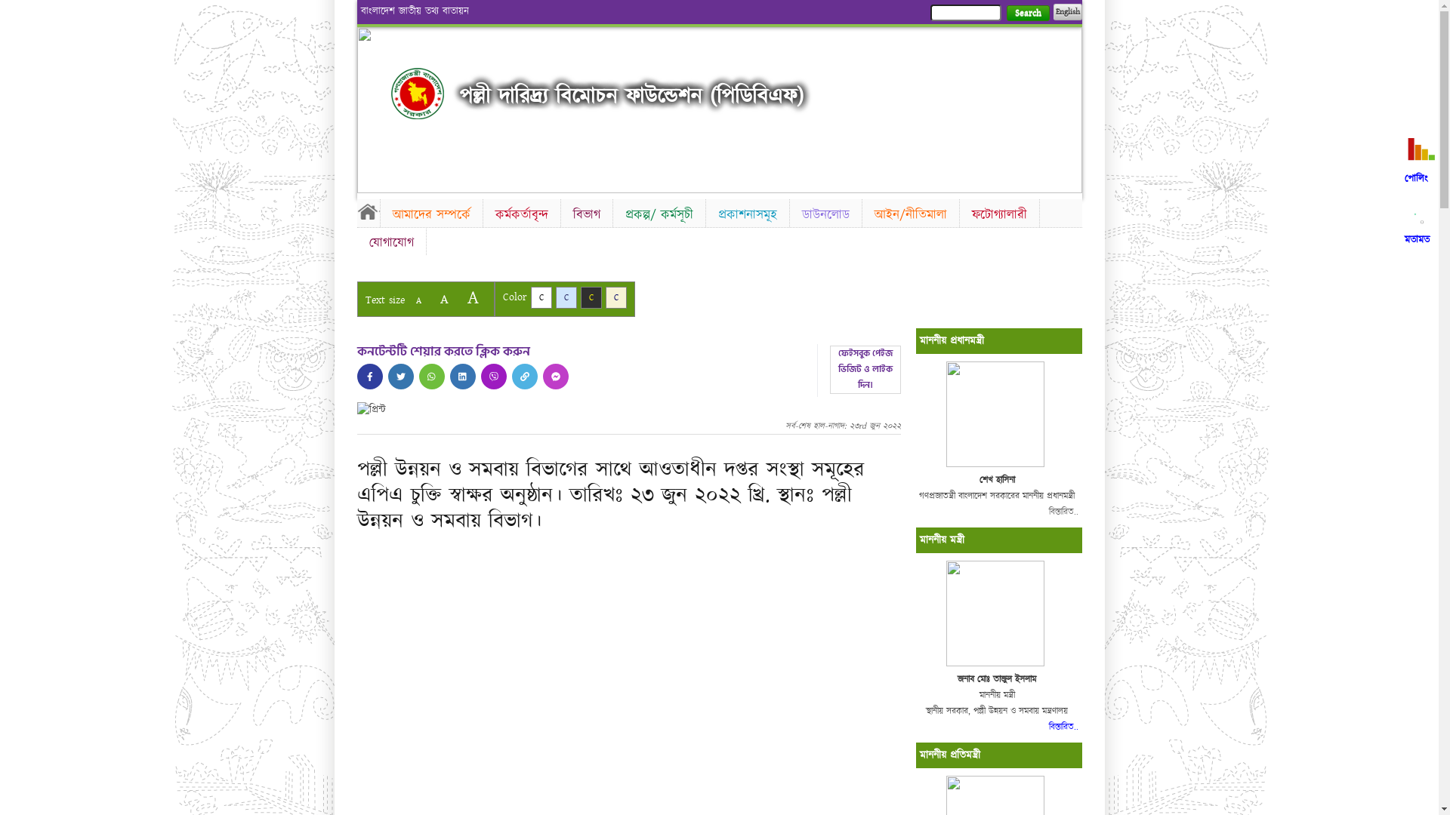 The width and height of the screenshot is (1450, 815). Describe the element at coordinates (418, 300) in the screenshot. I see `A` at that location.